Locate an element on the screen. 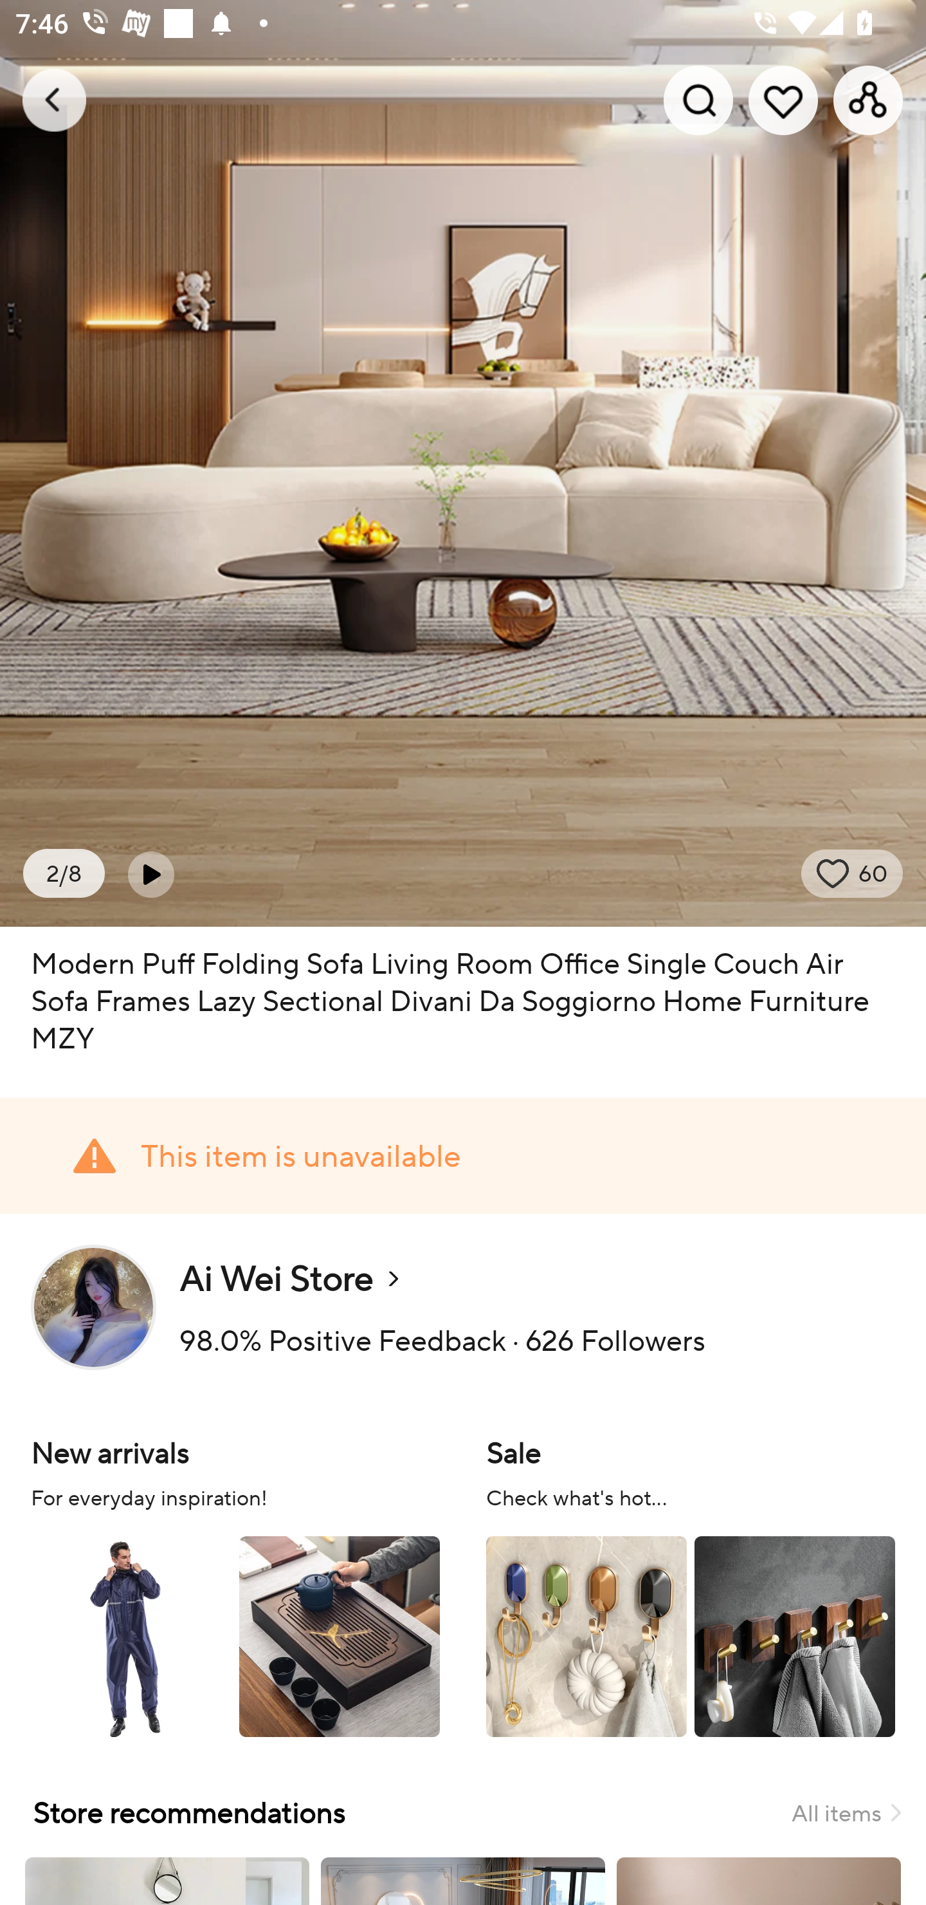 The height and width of the screenshot is (1905, 926). All items is located at coordinates (846, 1812).